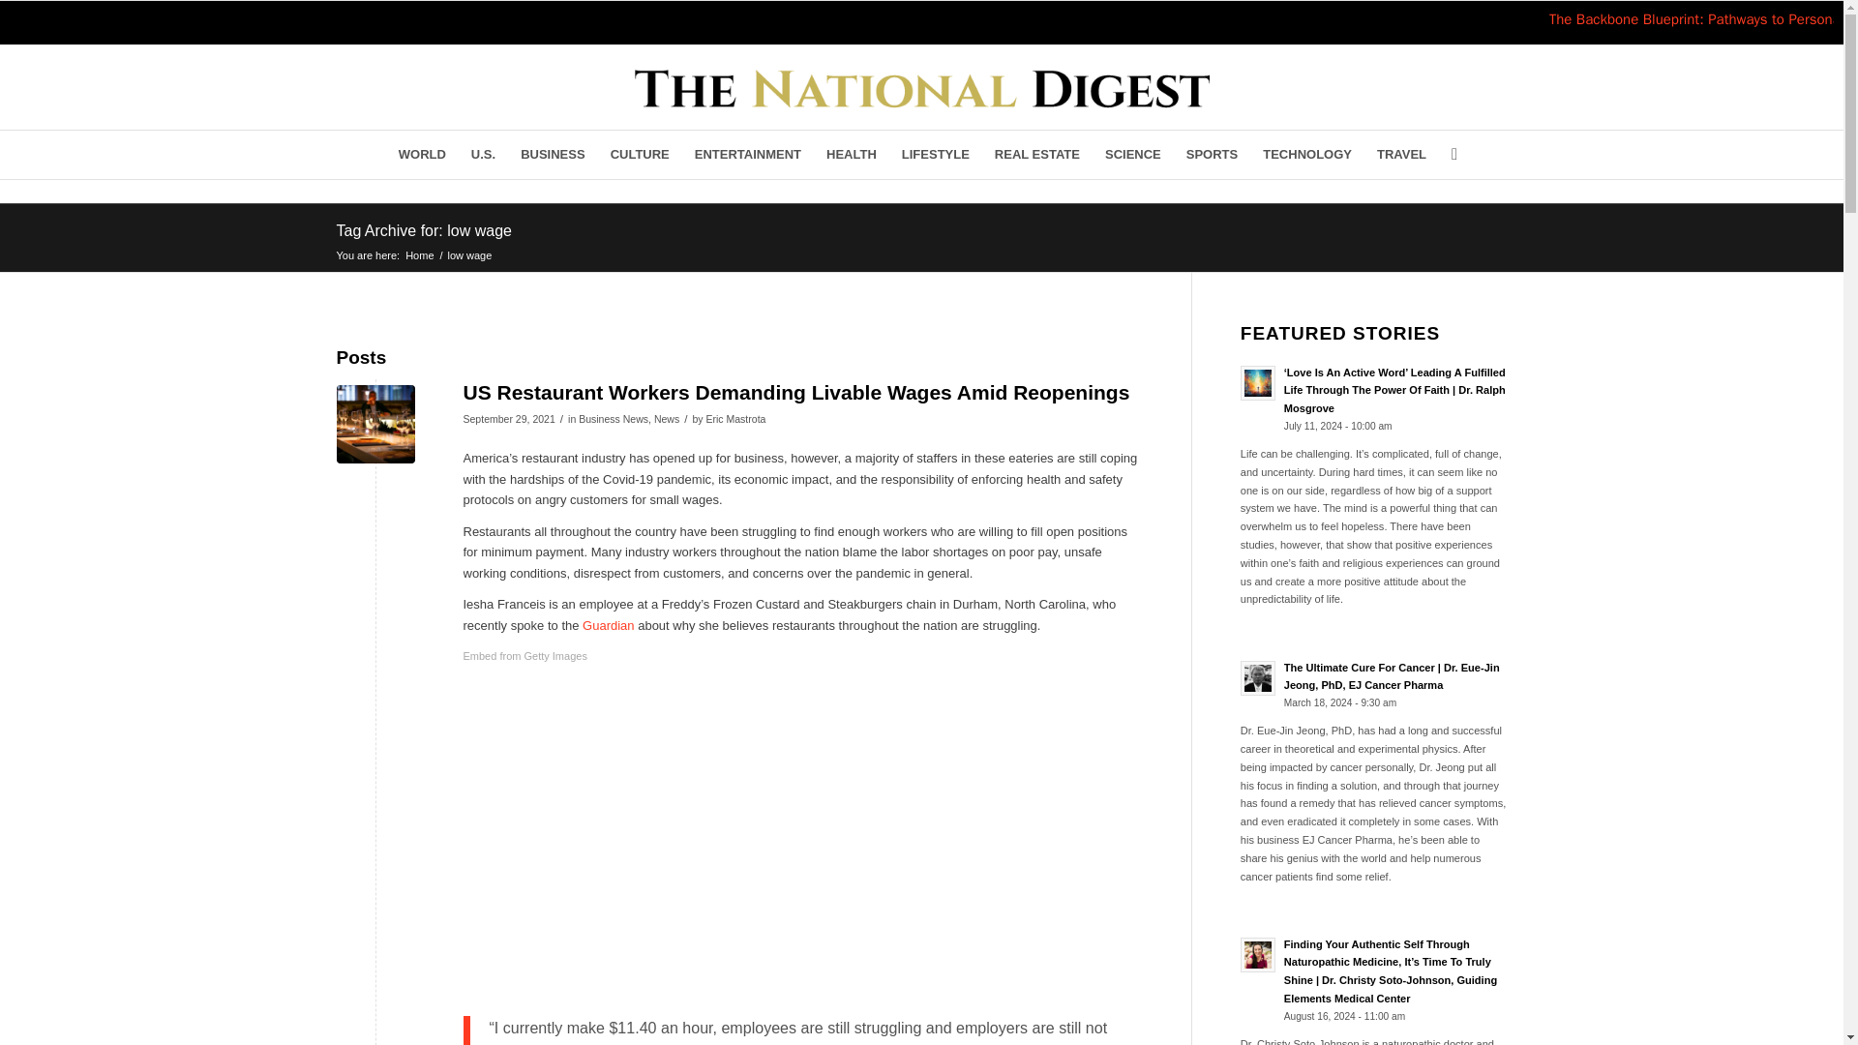 This screenshot has width=1858, height=1045. What do you see at coordinates (483, 155) in the screenshot?
I see `U.S.` at bounding box center [483, 155].